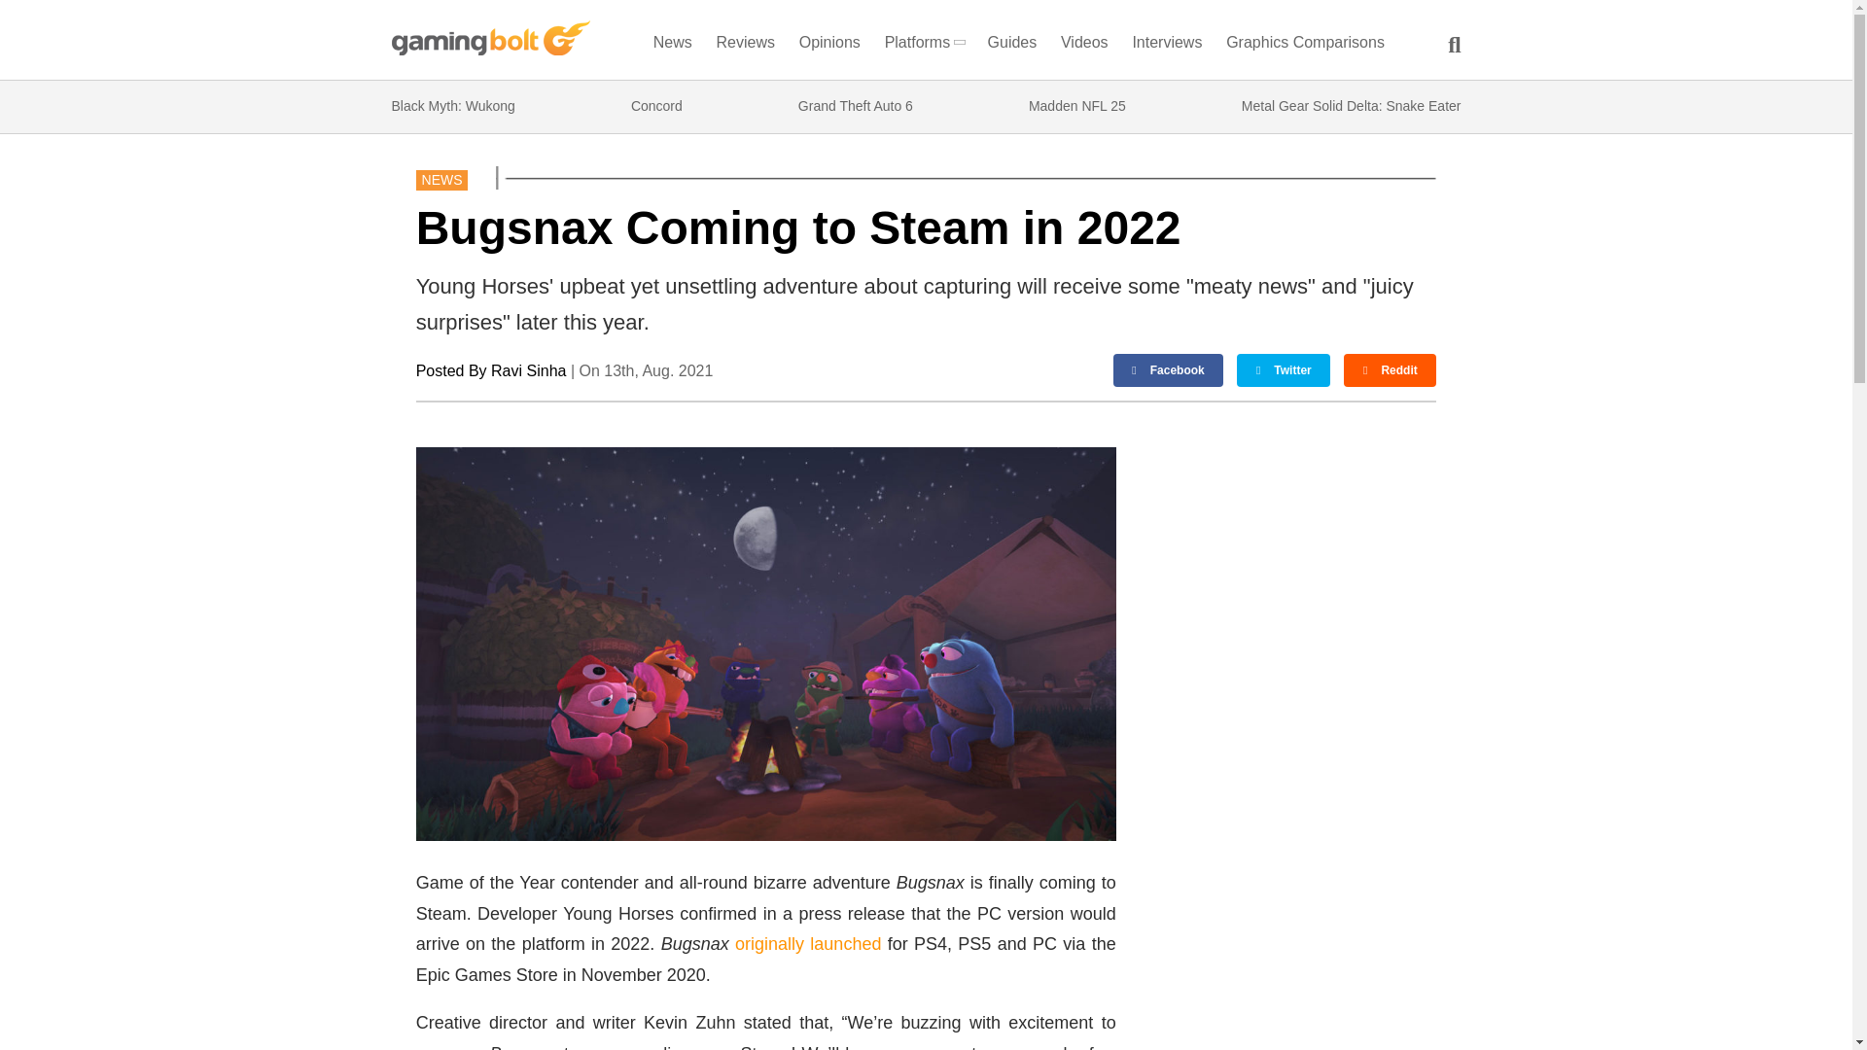 The height and width of the screenshot is (1050, 1867). What do you see at coordinates (1352, 106) in the screenshot?
I see `Metal Gear Solid Delta: Snake Eater` at bounding box center [1352, 106].